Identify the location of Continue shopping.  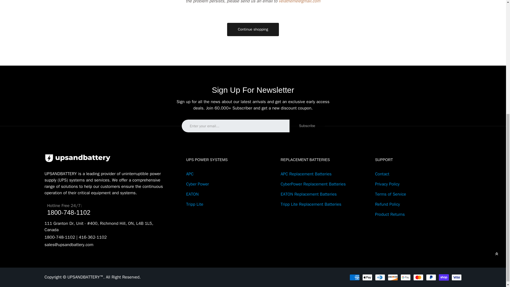
(253, 29).